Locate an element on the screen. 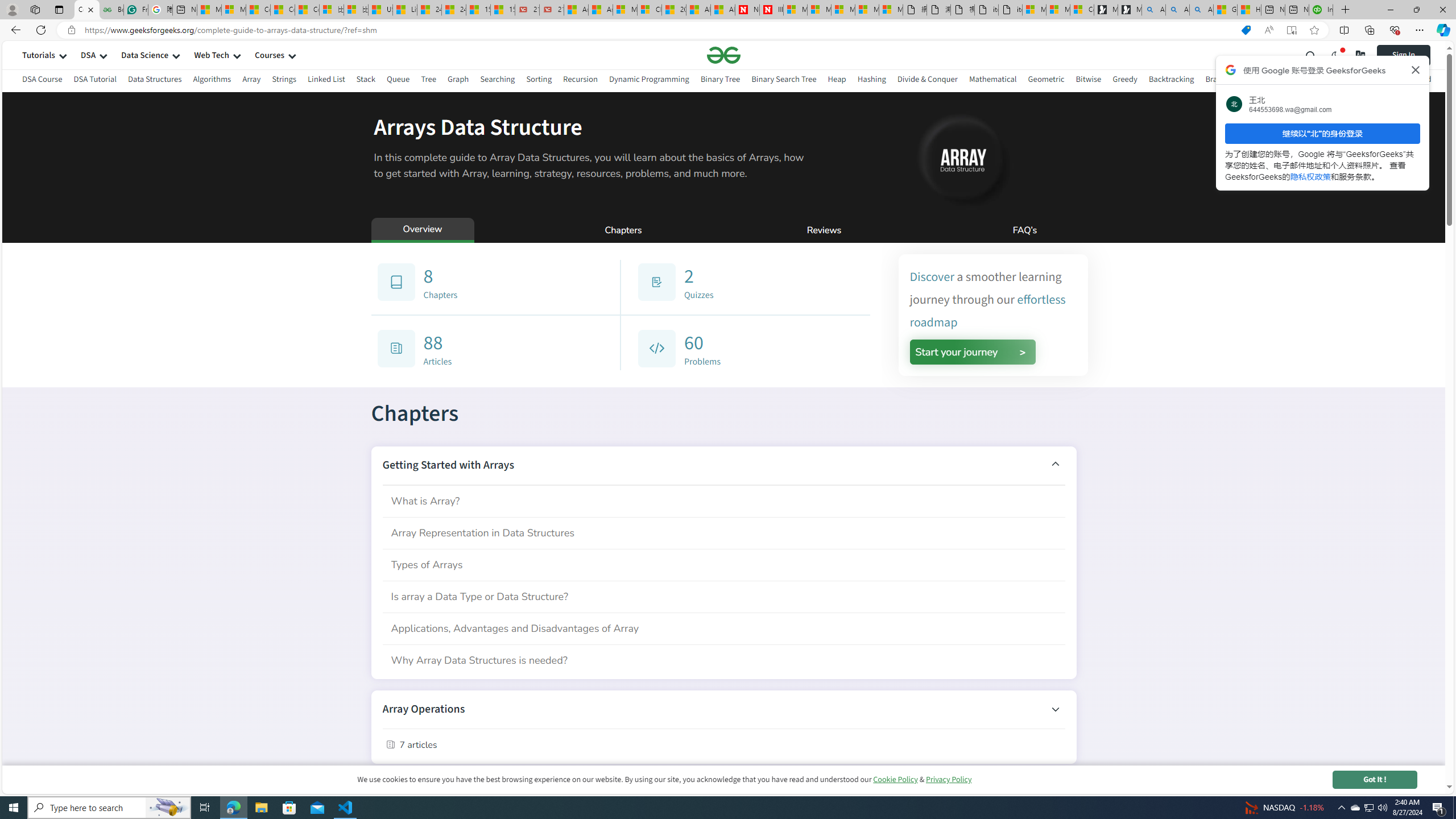 This screenshot has width=1456, height=819. Got It ! is located at coordinates (1374, 779).